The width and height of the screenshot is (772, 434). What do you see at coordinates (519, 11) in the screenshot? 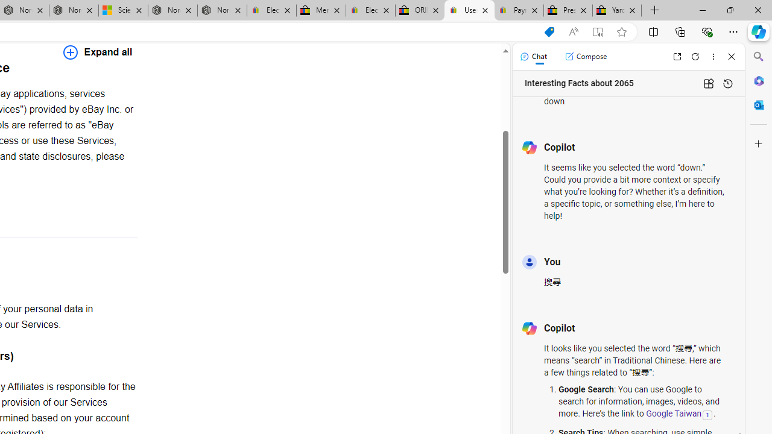
I see `Payments Terms of Use | eBay.com` at bounding box center [519, 11].